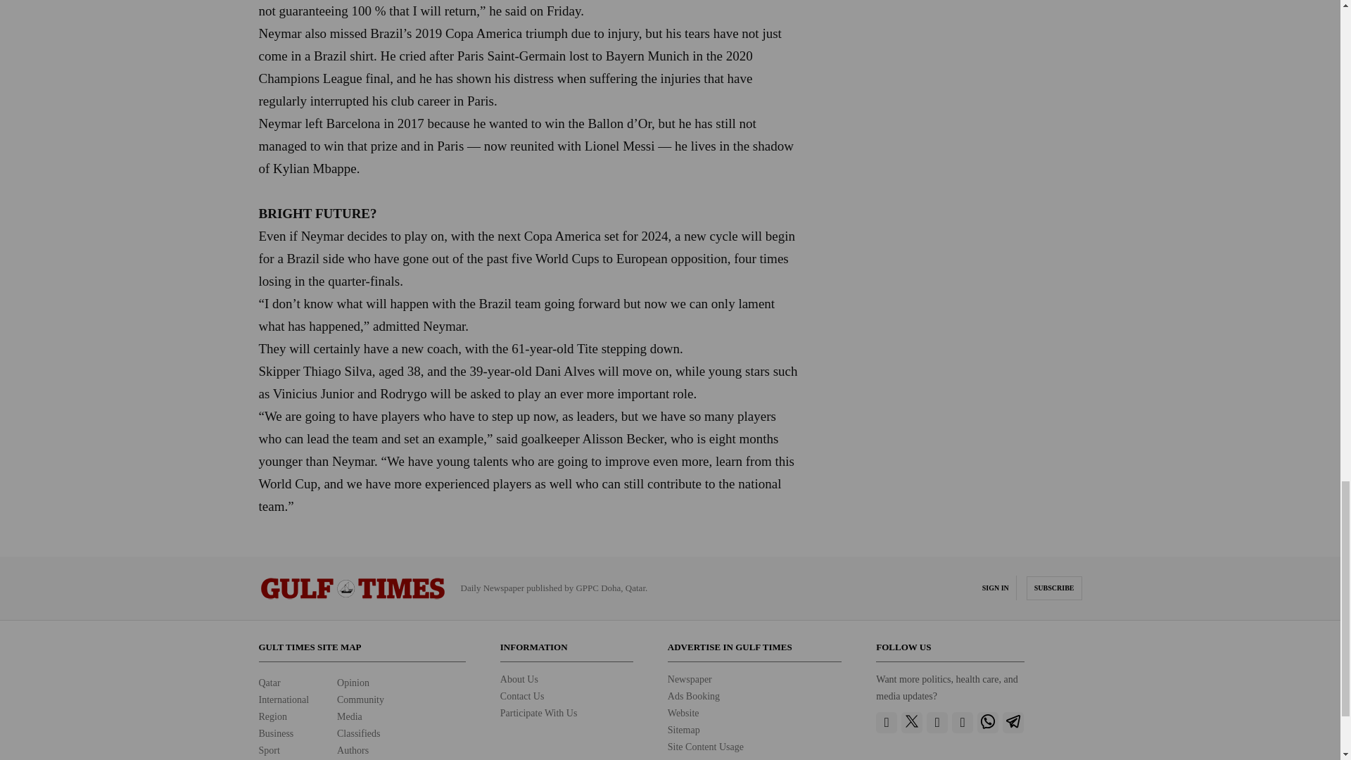 This screenshot has width=1351, height=760. I want to click on Sport, so click(269, 750).